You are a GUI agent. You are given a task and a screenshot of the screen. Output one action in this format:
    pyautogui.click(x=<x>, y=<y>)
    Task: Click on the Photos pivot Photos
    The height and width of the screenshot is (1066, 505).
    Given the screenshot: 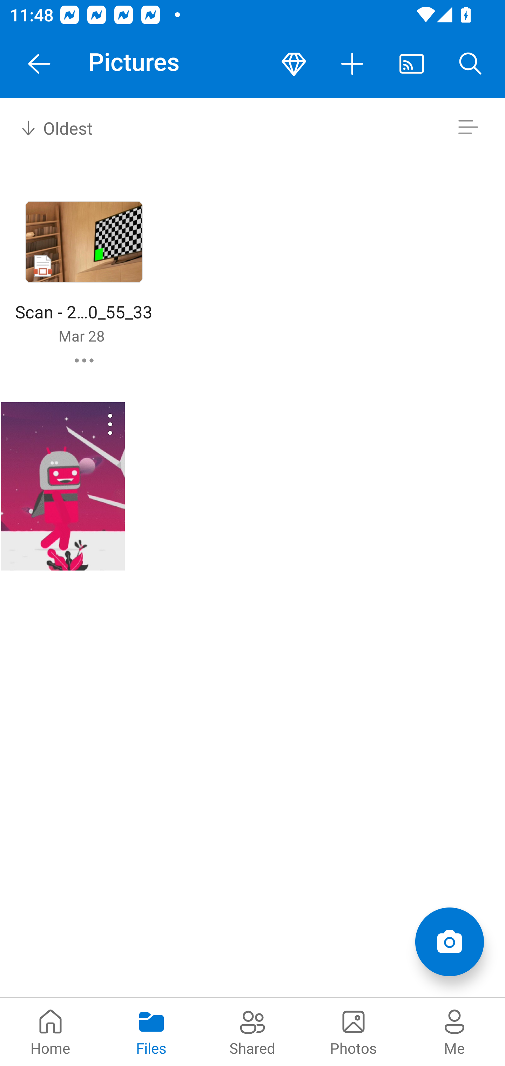 What is the action you would take?
    pyautogui.click(x=353, y=1032)
    